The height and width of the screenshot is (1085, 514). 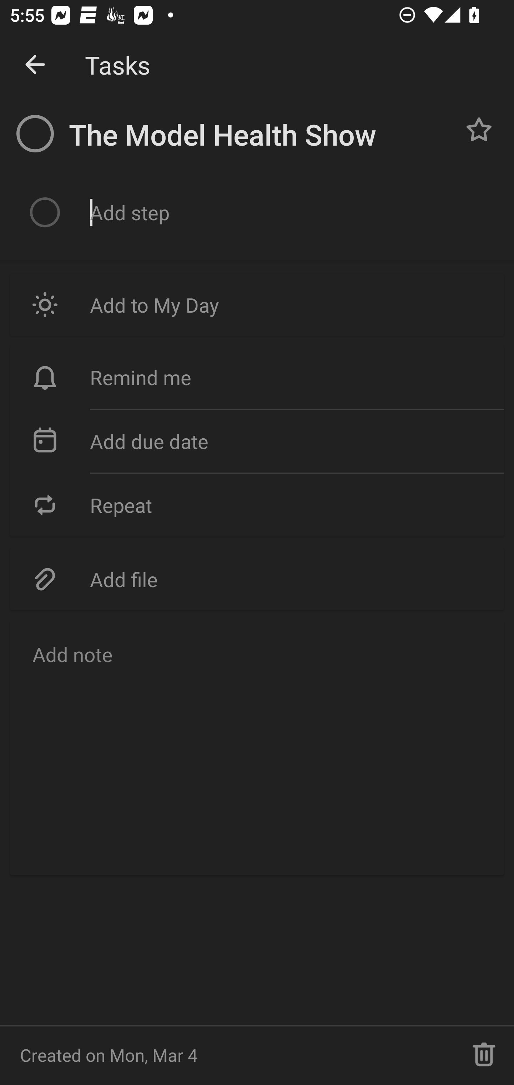 I want to click on Normal task The Model Health Show, Button, so click(x=479, y=129).